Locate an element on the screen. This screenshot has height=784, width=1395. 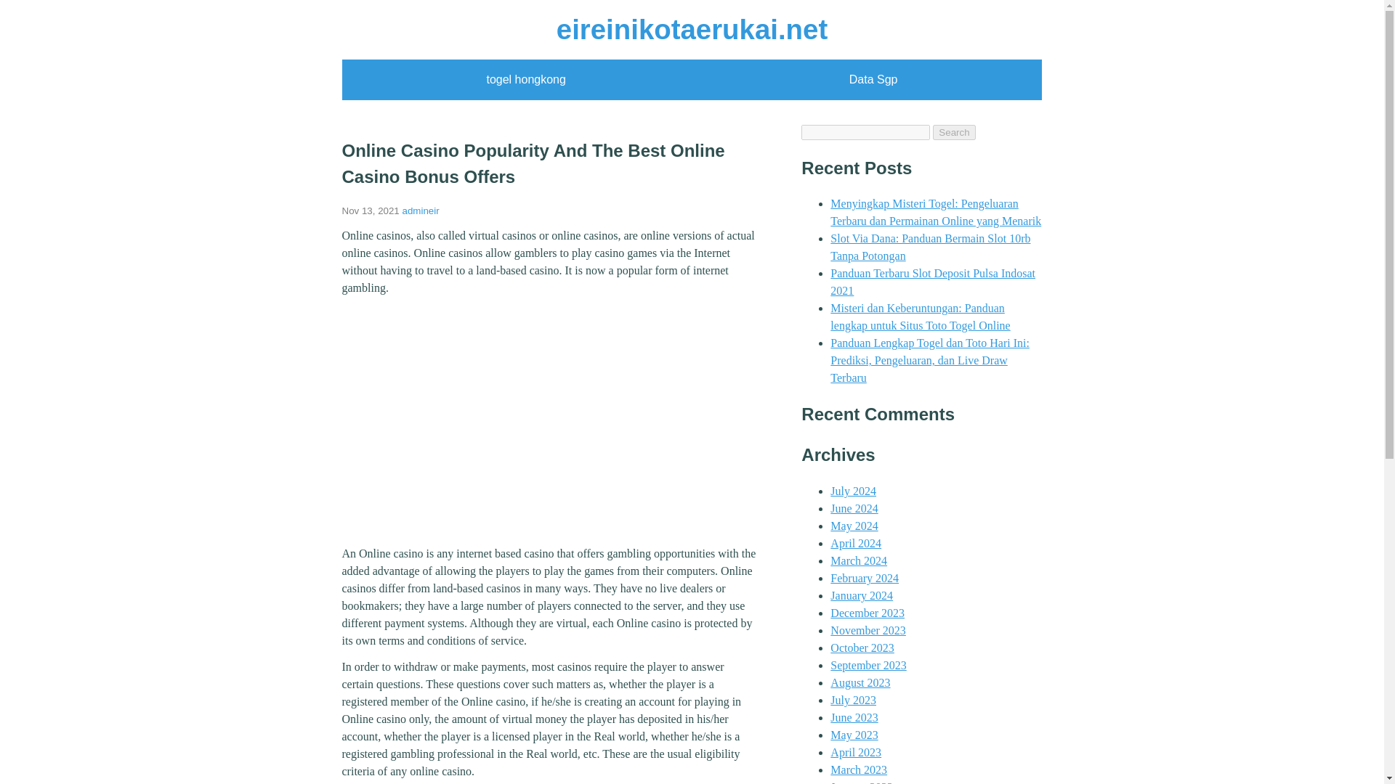
July 2024 is located at coordinates (853, 491).